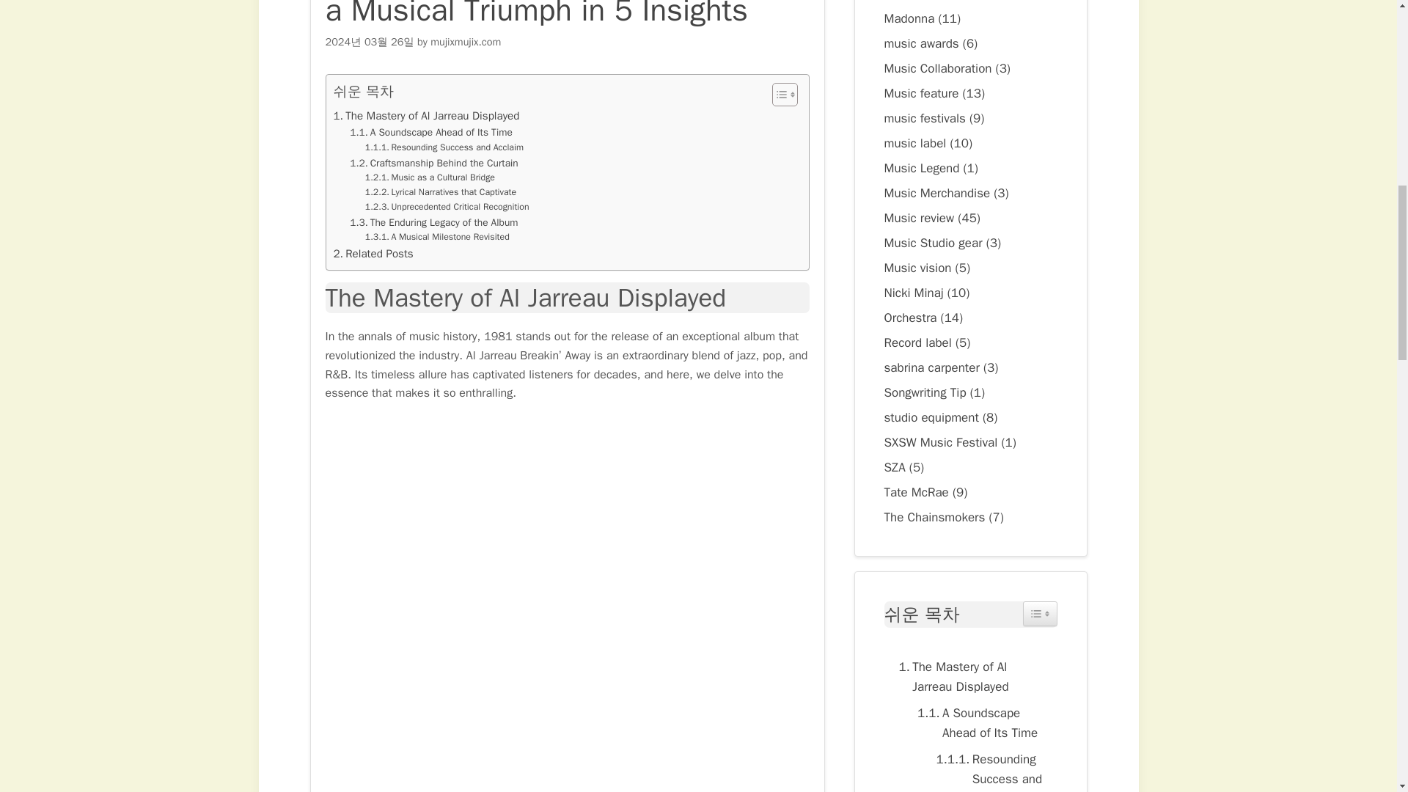  What do you see at coordinates (989, 770) in the screenshot?
I see `Resounding Success and Acclaim` at bounding box center [989, 770].